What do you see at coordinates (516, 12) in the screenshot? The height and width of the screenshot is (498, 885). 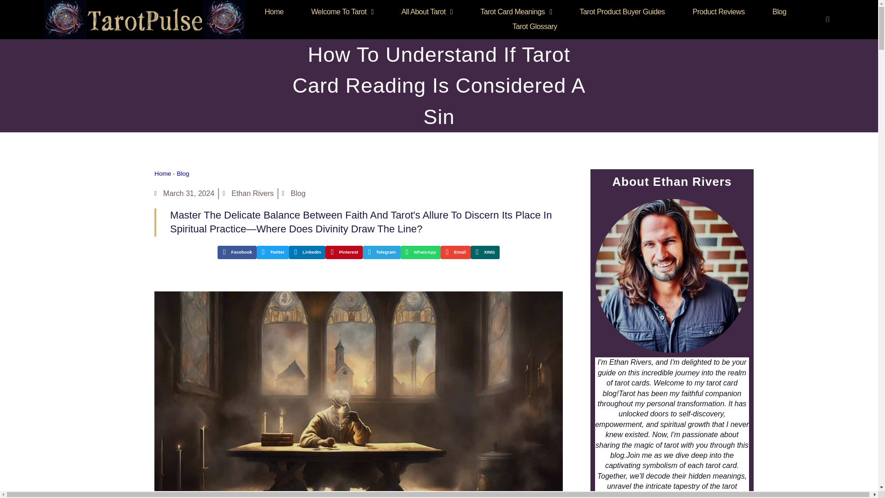 I see `Tarot Card Meanings` at bounding box center [516, 12].